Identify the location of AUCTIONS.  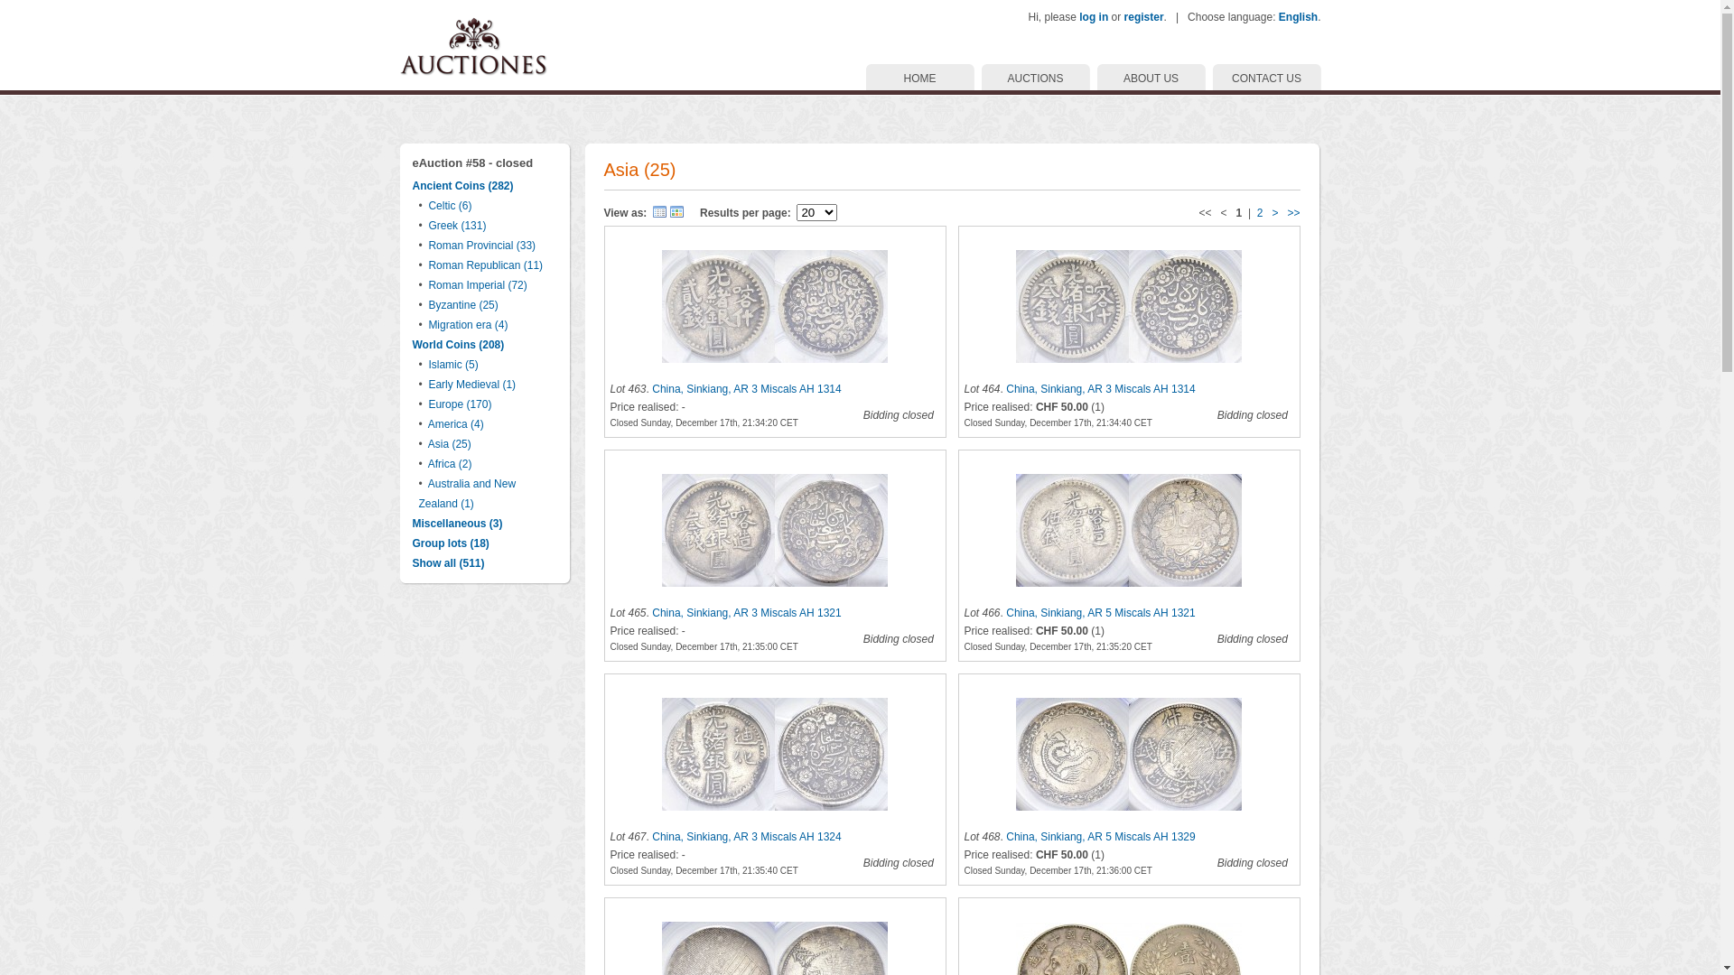
(1035, 78).